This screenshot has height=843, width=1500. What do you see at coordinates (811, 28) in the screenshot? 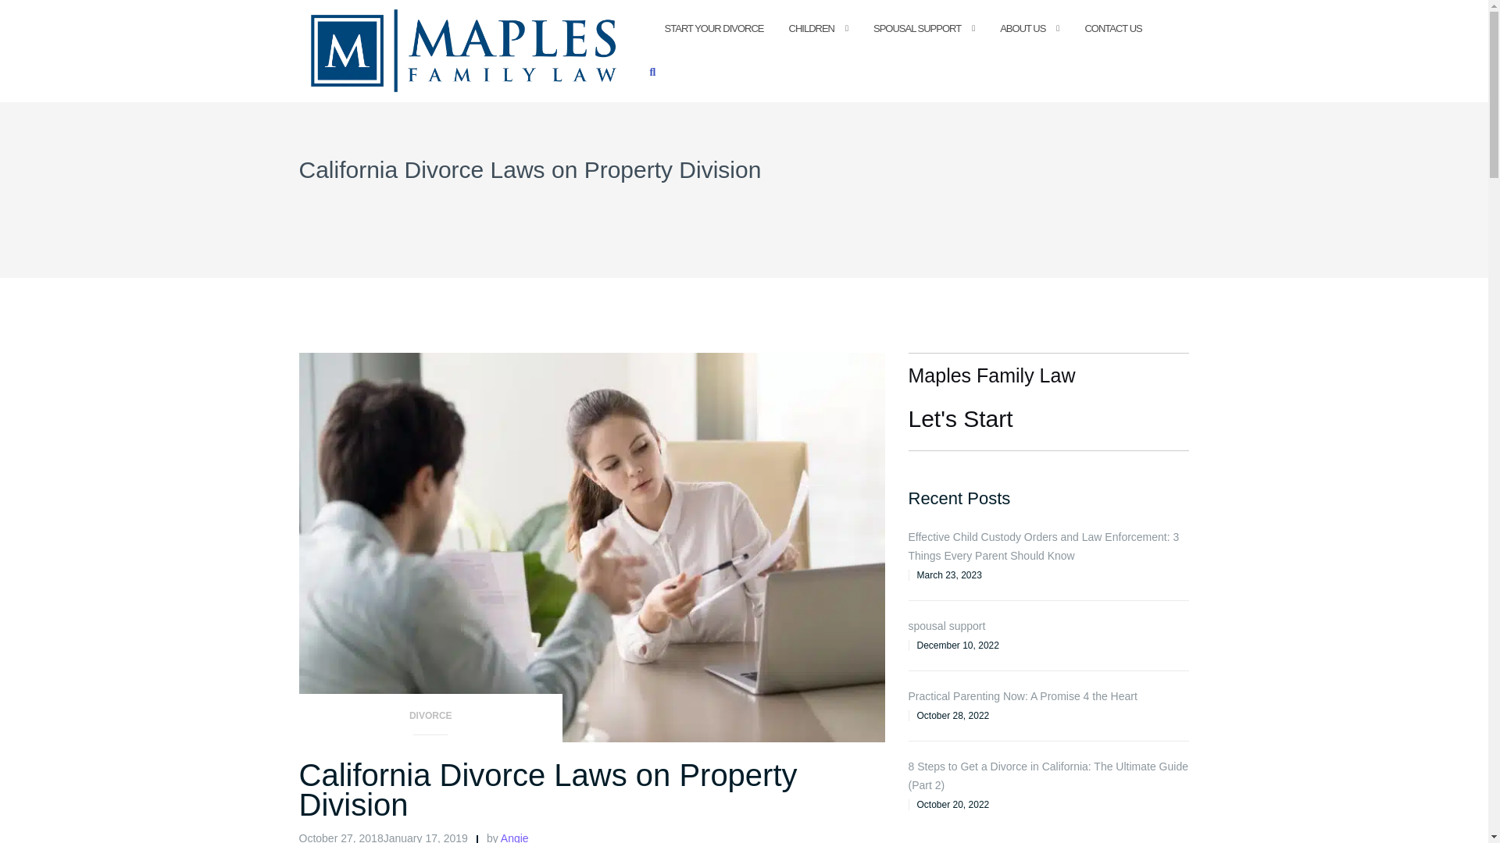
I see `CHILDREN` at bounding box center [811, 28].